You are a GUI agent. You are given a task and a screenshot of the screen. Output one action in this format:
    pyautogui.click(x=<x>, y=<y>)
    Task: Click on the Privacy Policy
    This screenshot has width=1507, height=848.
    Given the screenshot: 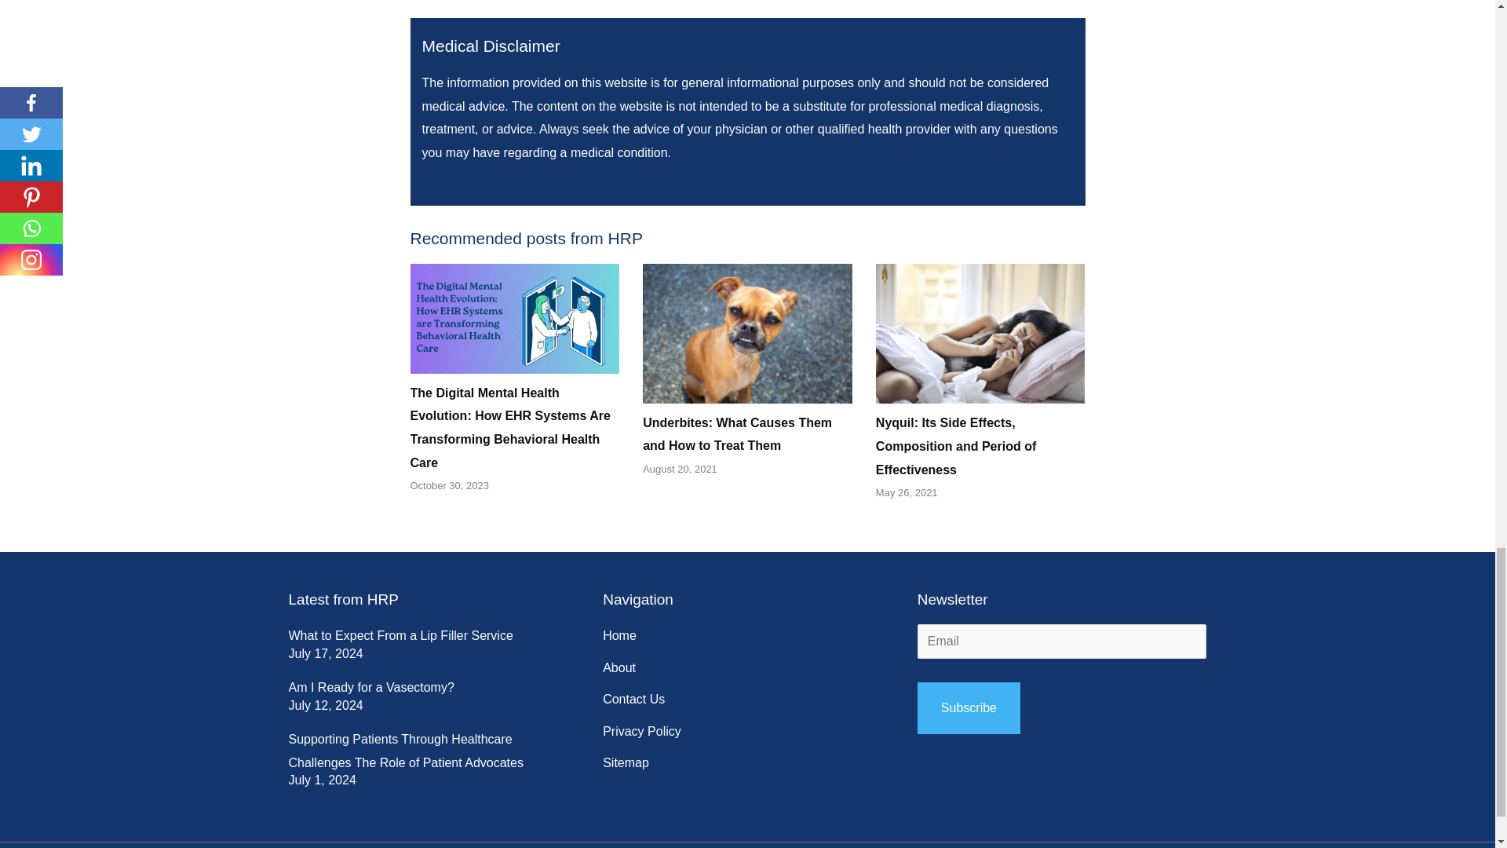 What is the action you would take?
    pyautogui.click(x=642, y=732)
    